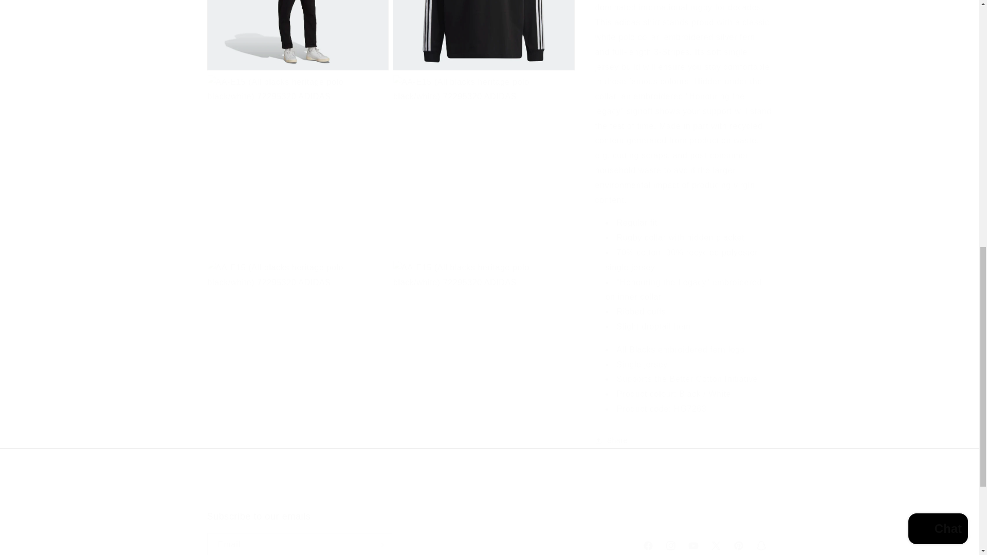 The width and height of the screenshot is (987, 555). Describe the element at coordinates (297, 341) in the screenshot. I see `Open media 6 in modal` at that location.